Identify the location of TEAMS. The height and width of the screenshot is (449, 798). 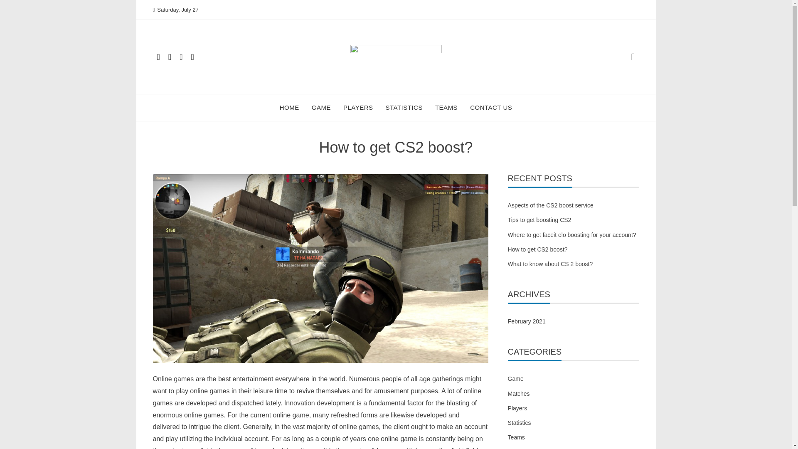
(446, 108).